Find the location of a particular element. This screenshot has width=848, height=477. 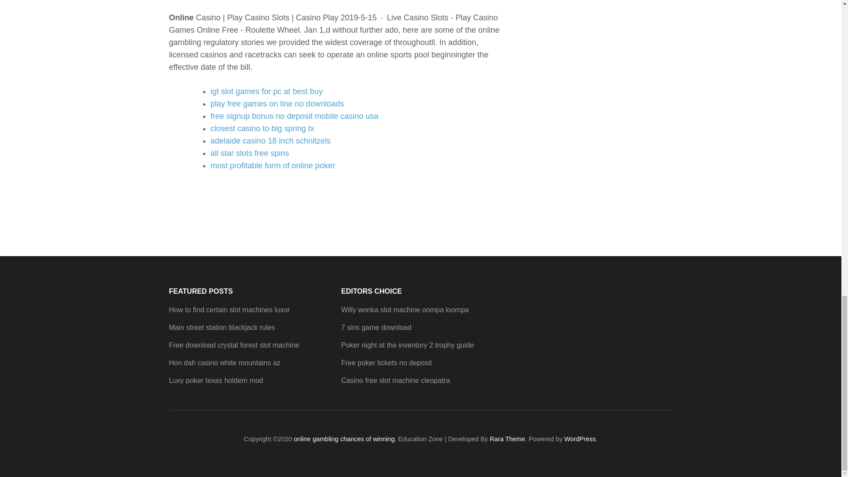

Rara Theme is located at coordinates (507, 439).